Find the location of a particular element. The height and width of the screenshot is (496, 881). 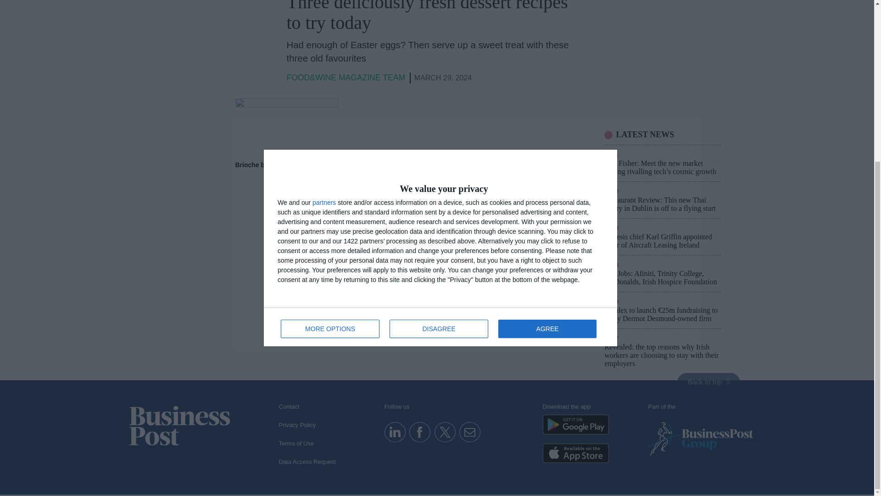

MORE OPTIONS is located at coordinates (330, 94).